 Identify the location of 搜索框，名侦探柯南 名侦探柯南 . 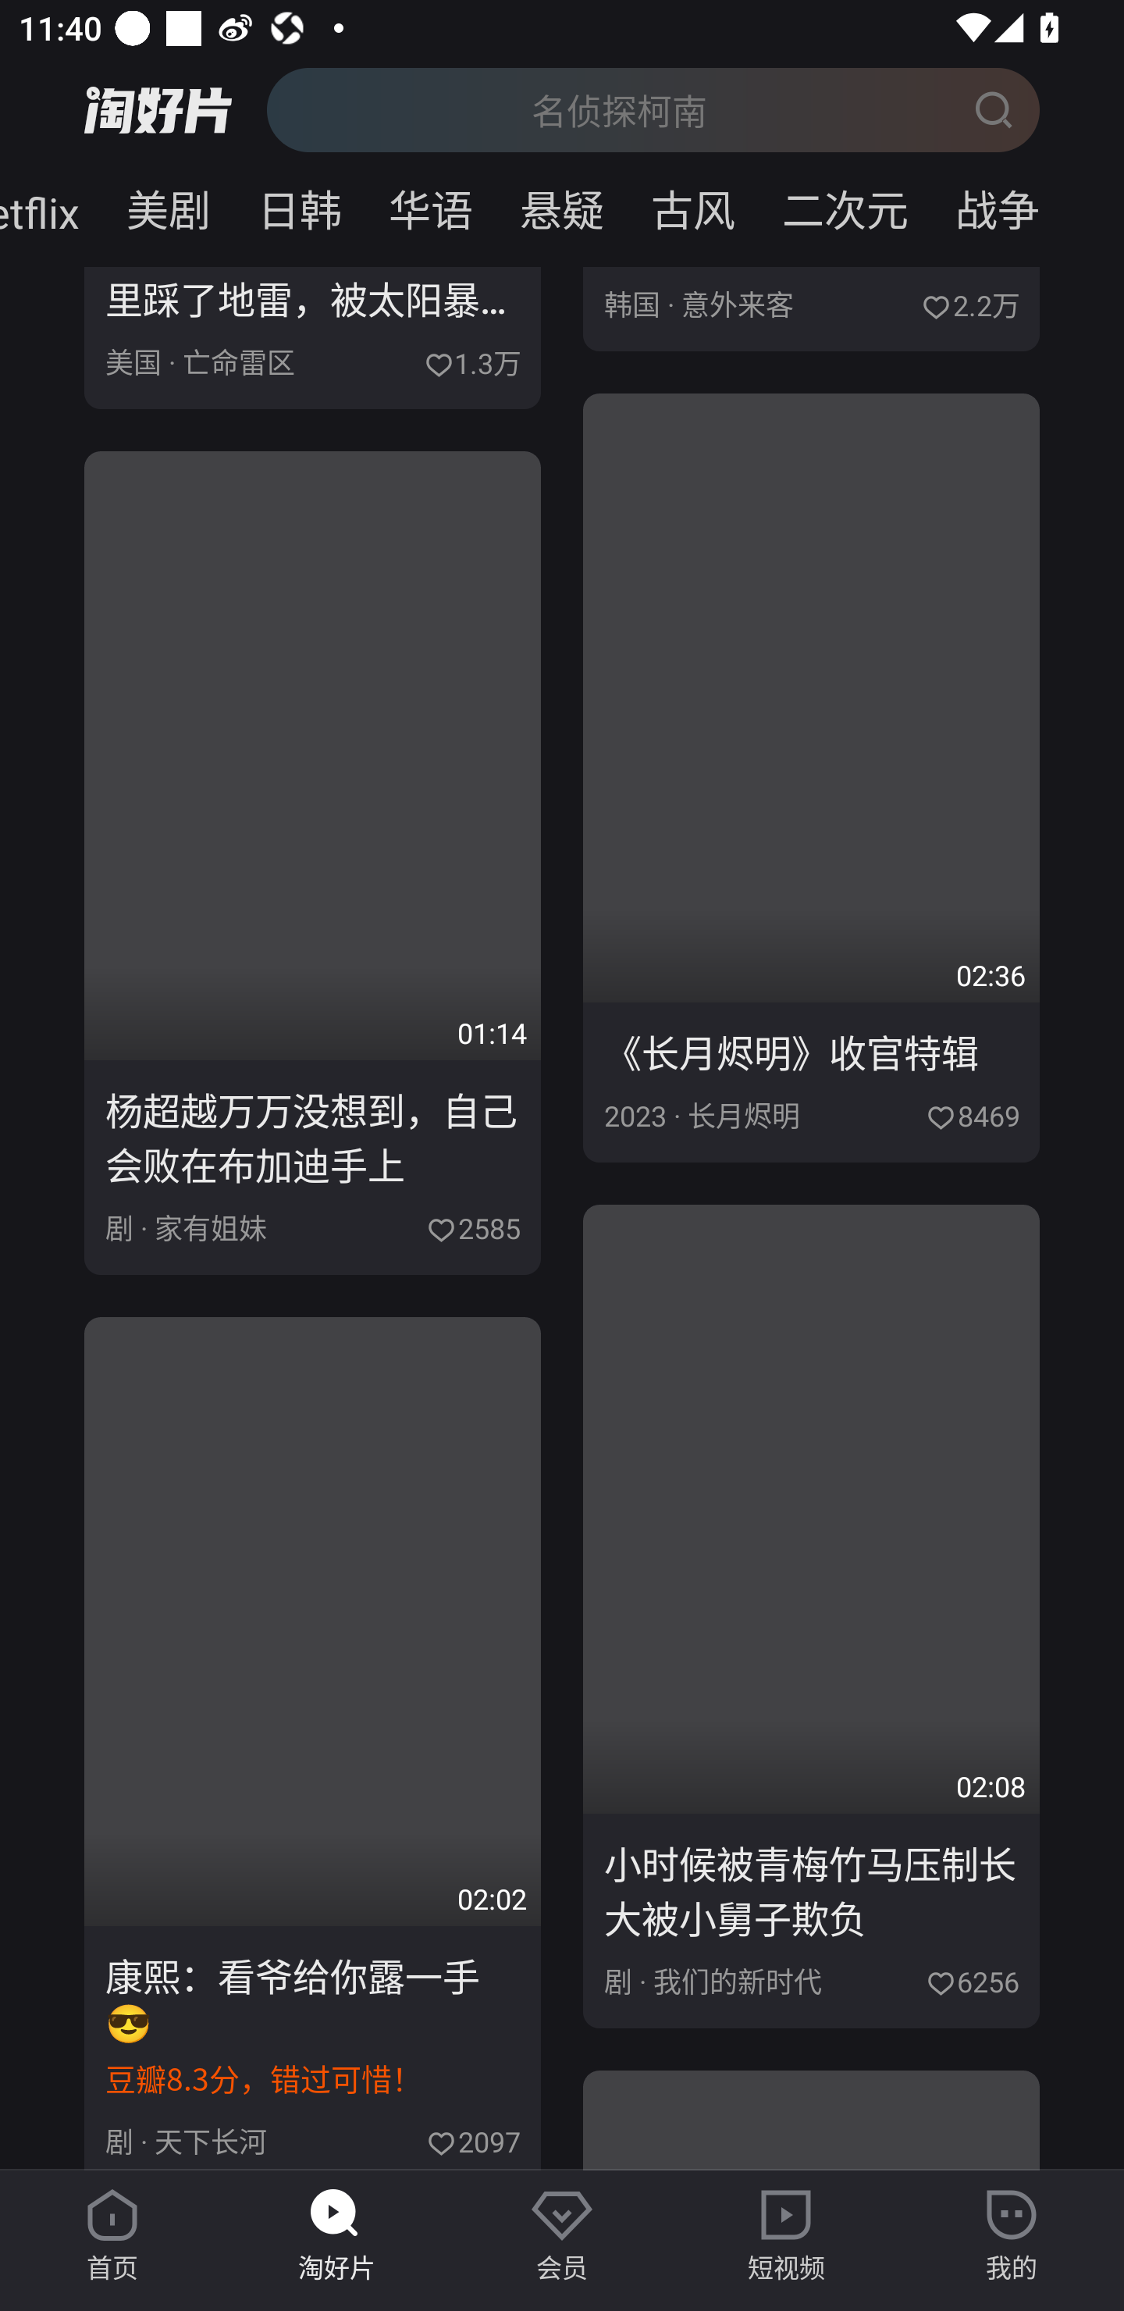
(653, 109).